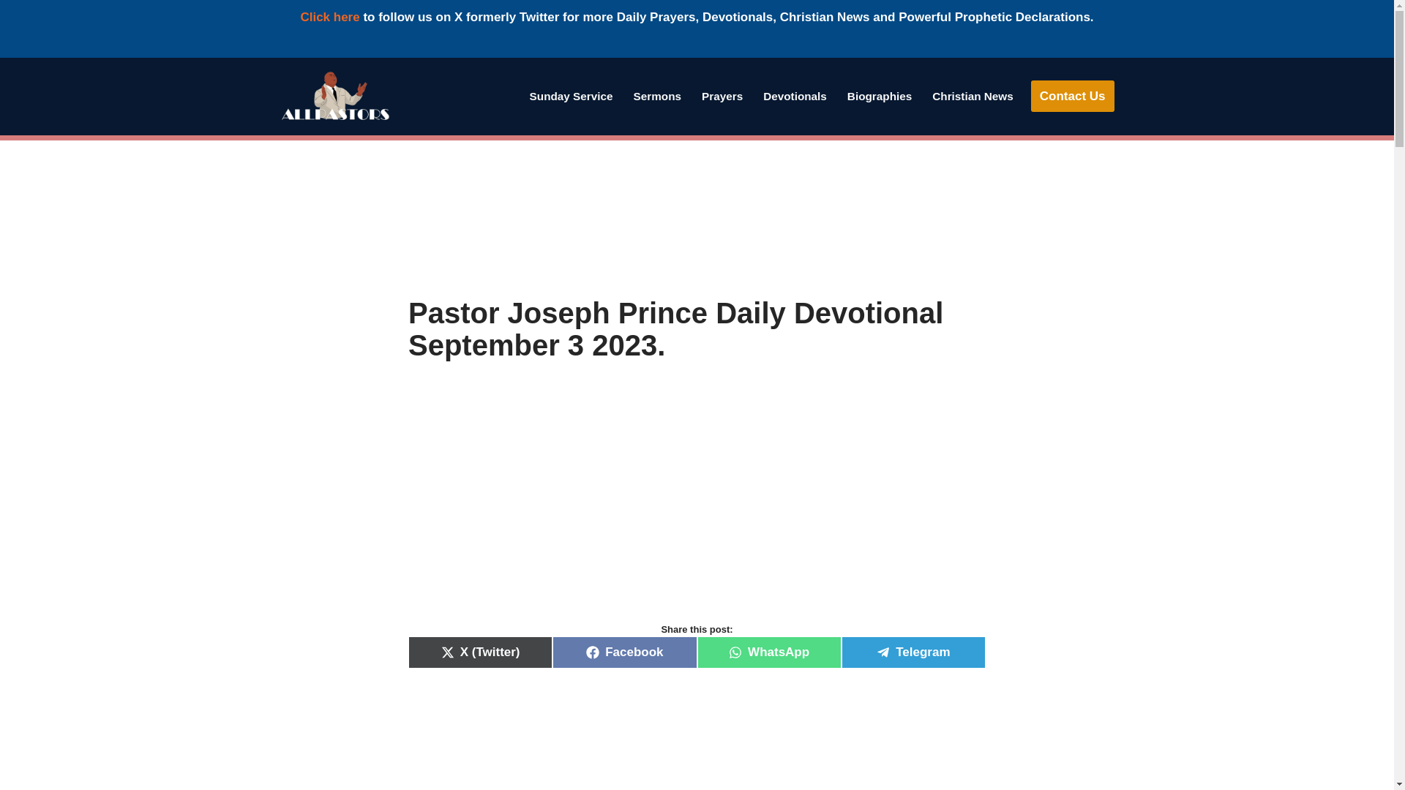  I want to click on Skip to content, so click(11, 88).